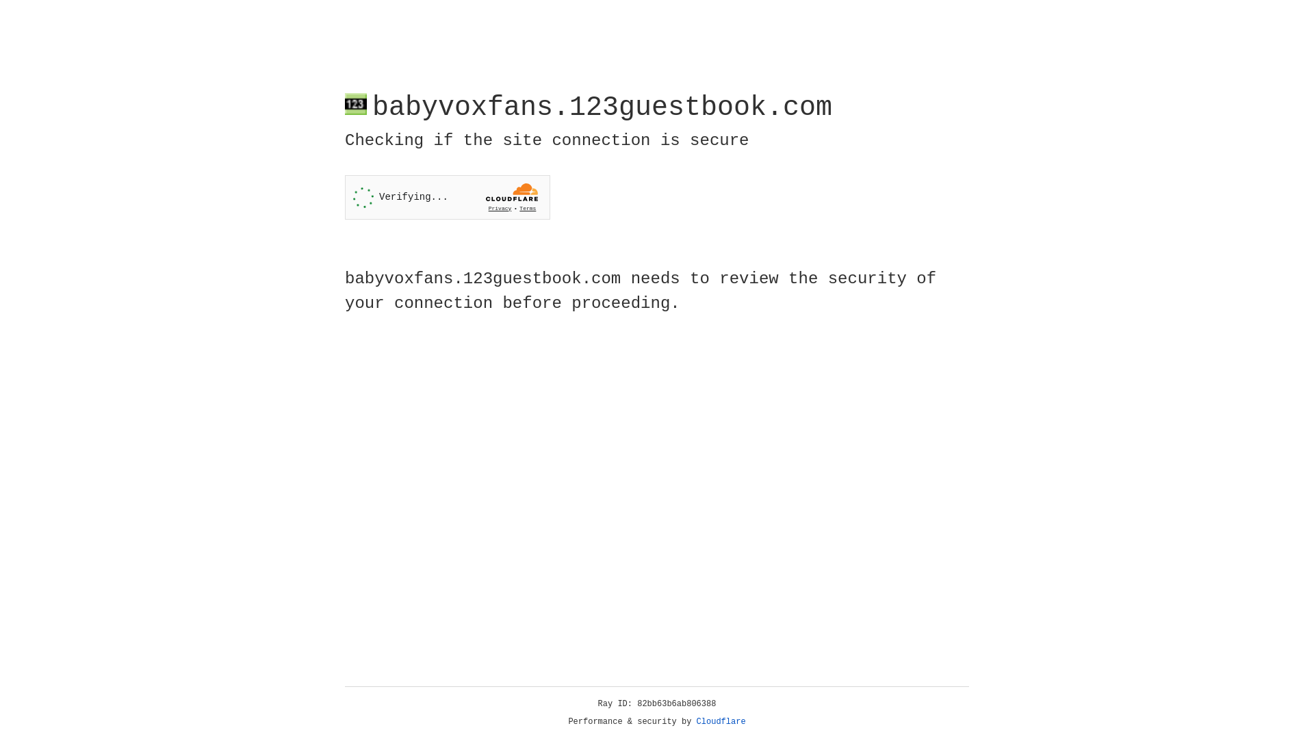 The width and height of the screenshot is (1314, 739). Describe the element at coordinates (721, 722) in the screenshot. I see `Cloudflare` at that location.